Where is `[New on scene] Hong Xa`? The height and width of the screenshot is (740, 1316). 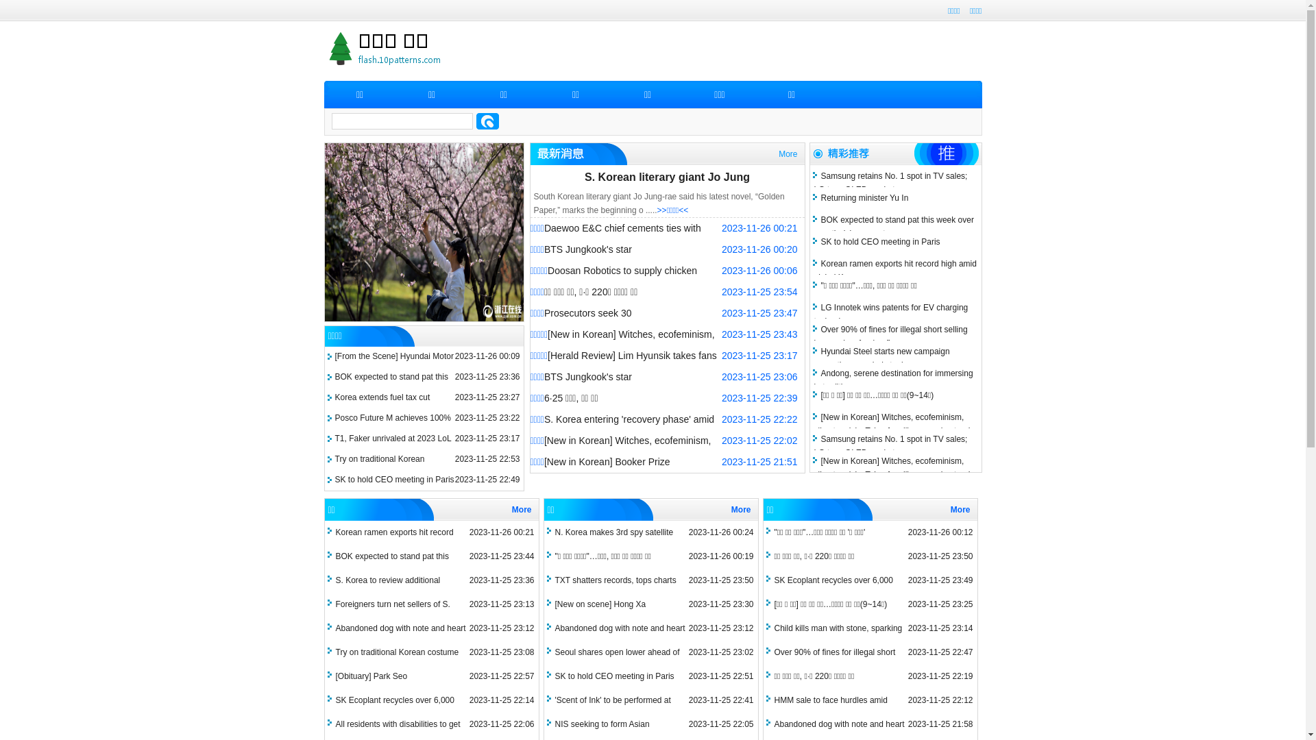
[New on scene] Hong Xa is located at coordinates (598, 604).